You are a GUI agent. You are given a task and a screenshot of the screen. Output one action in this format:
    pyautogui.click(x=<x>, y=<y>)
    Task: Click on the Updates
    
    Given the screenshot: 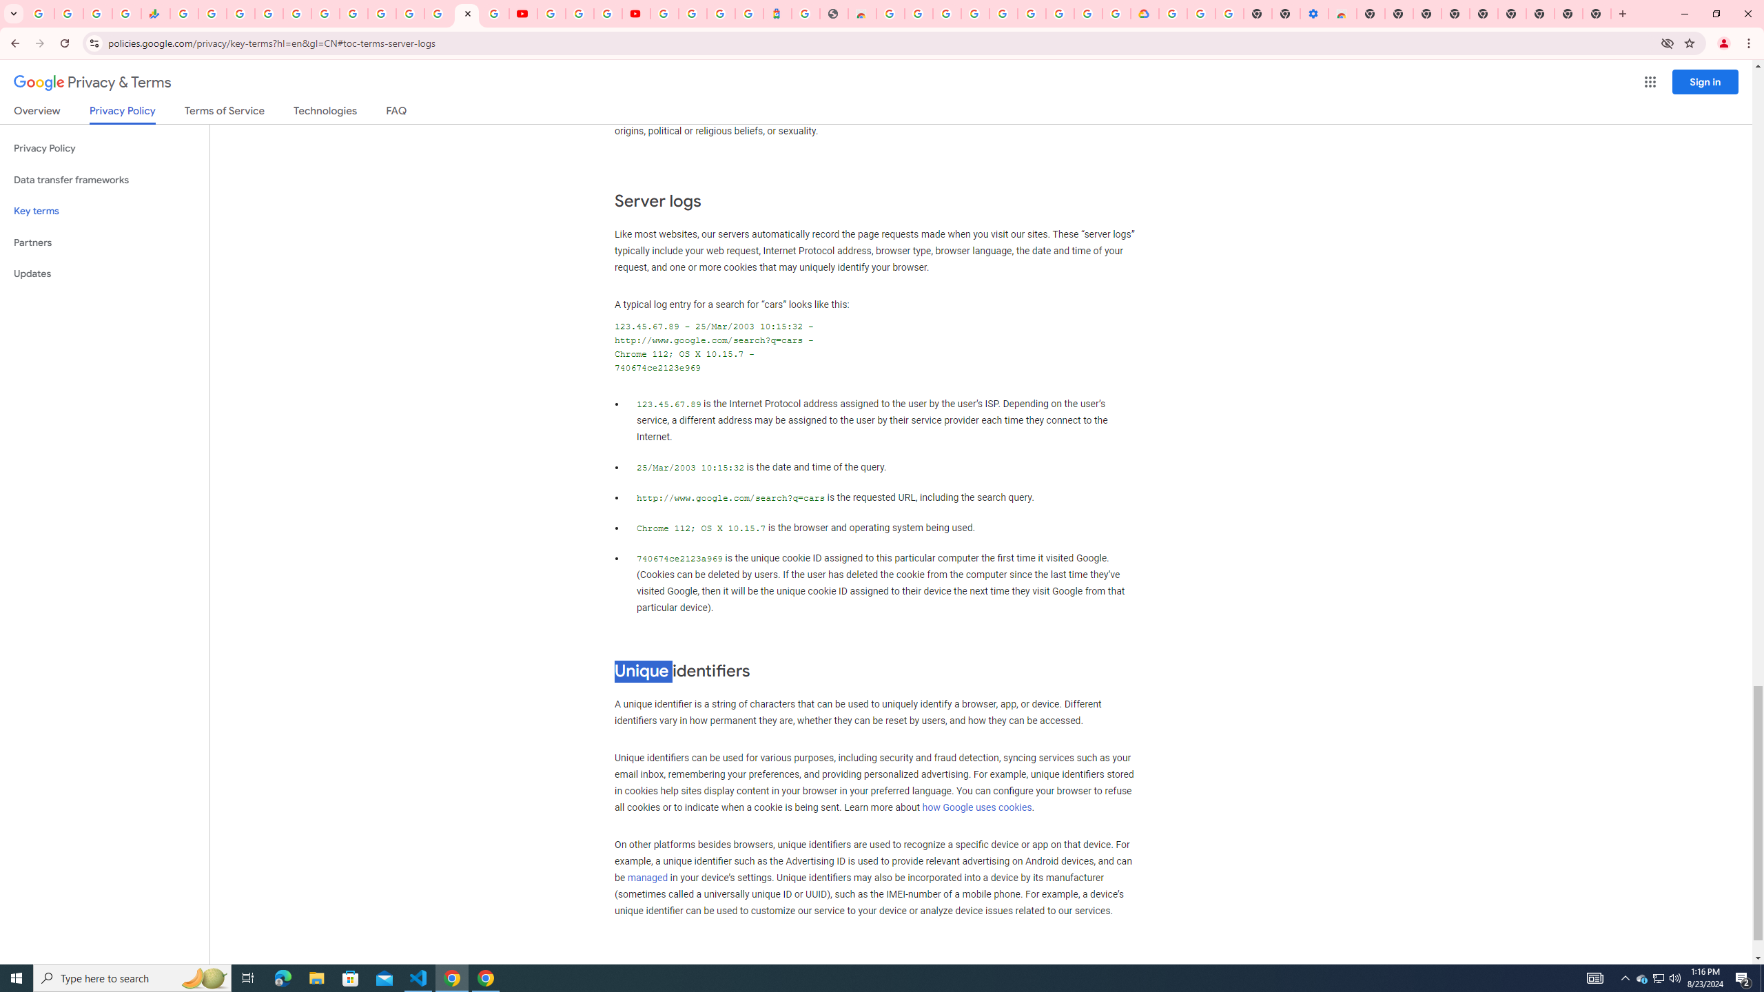 What is the action you would take?
    pyautogui.click(x=105, y=273)
    